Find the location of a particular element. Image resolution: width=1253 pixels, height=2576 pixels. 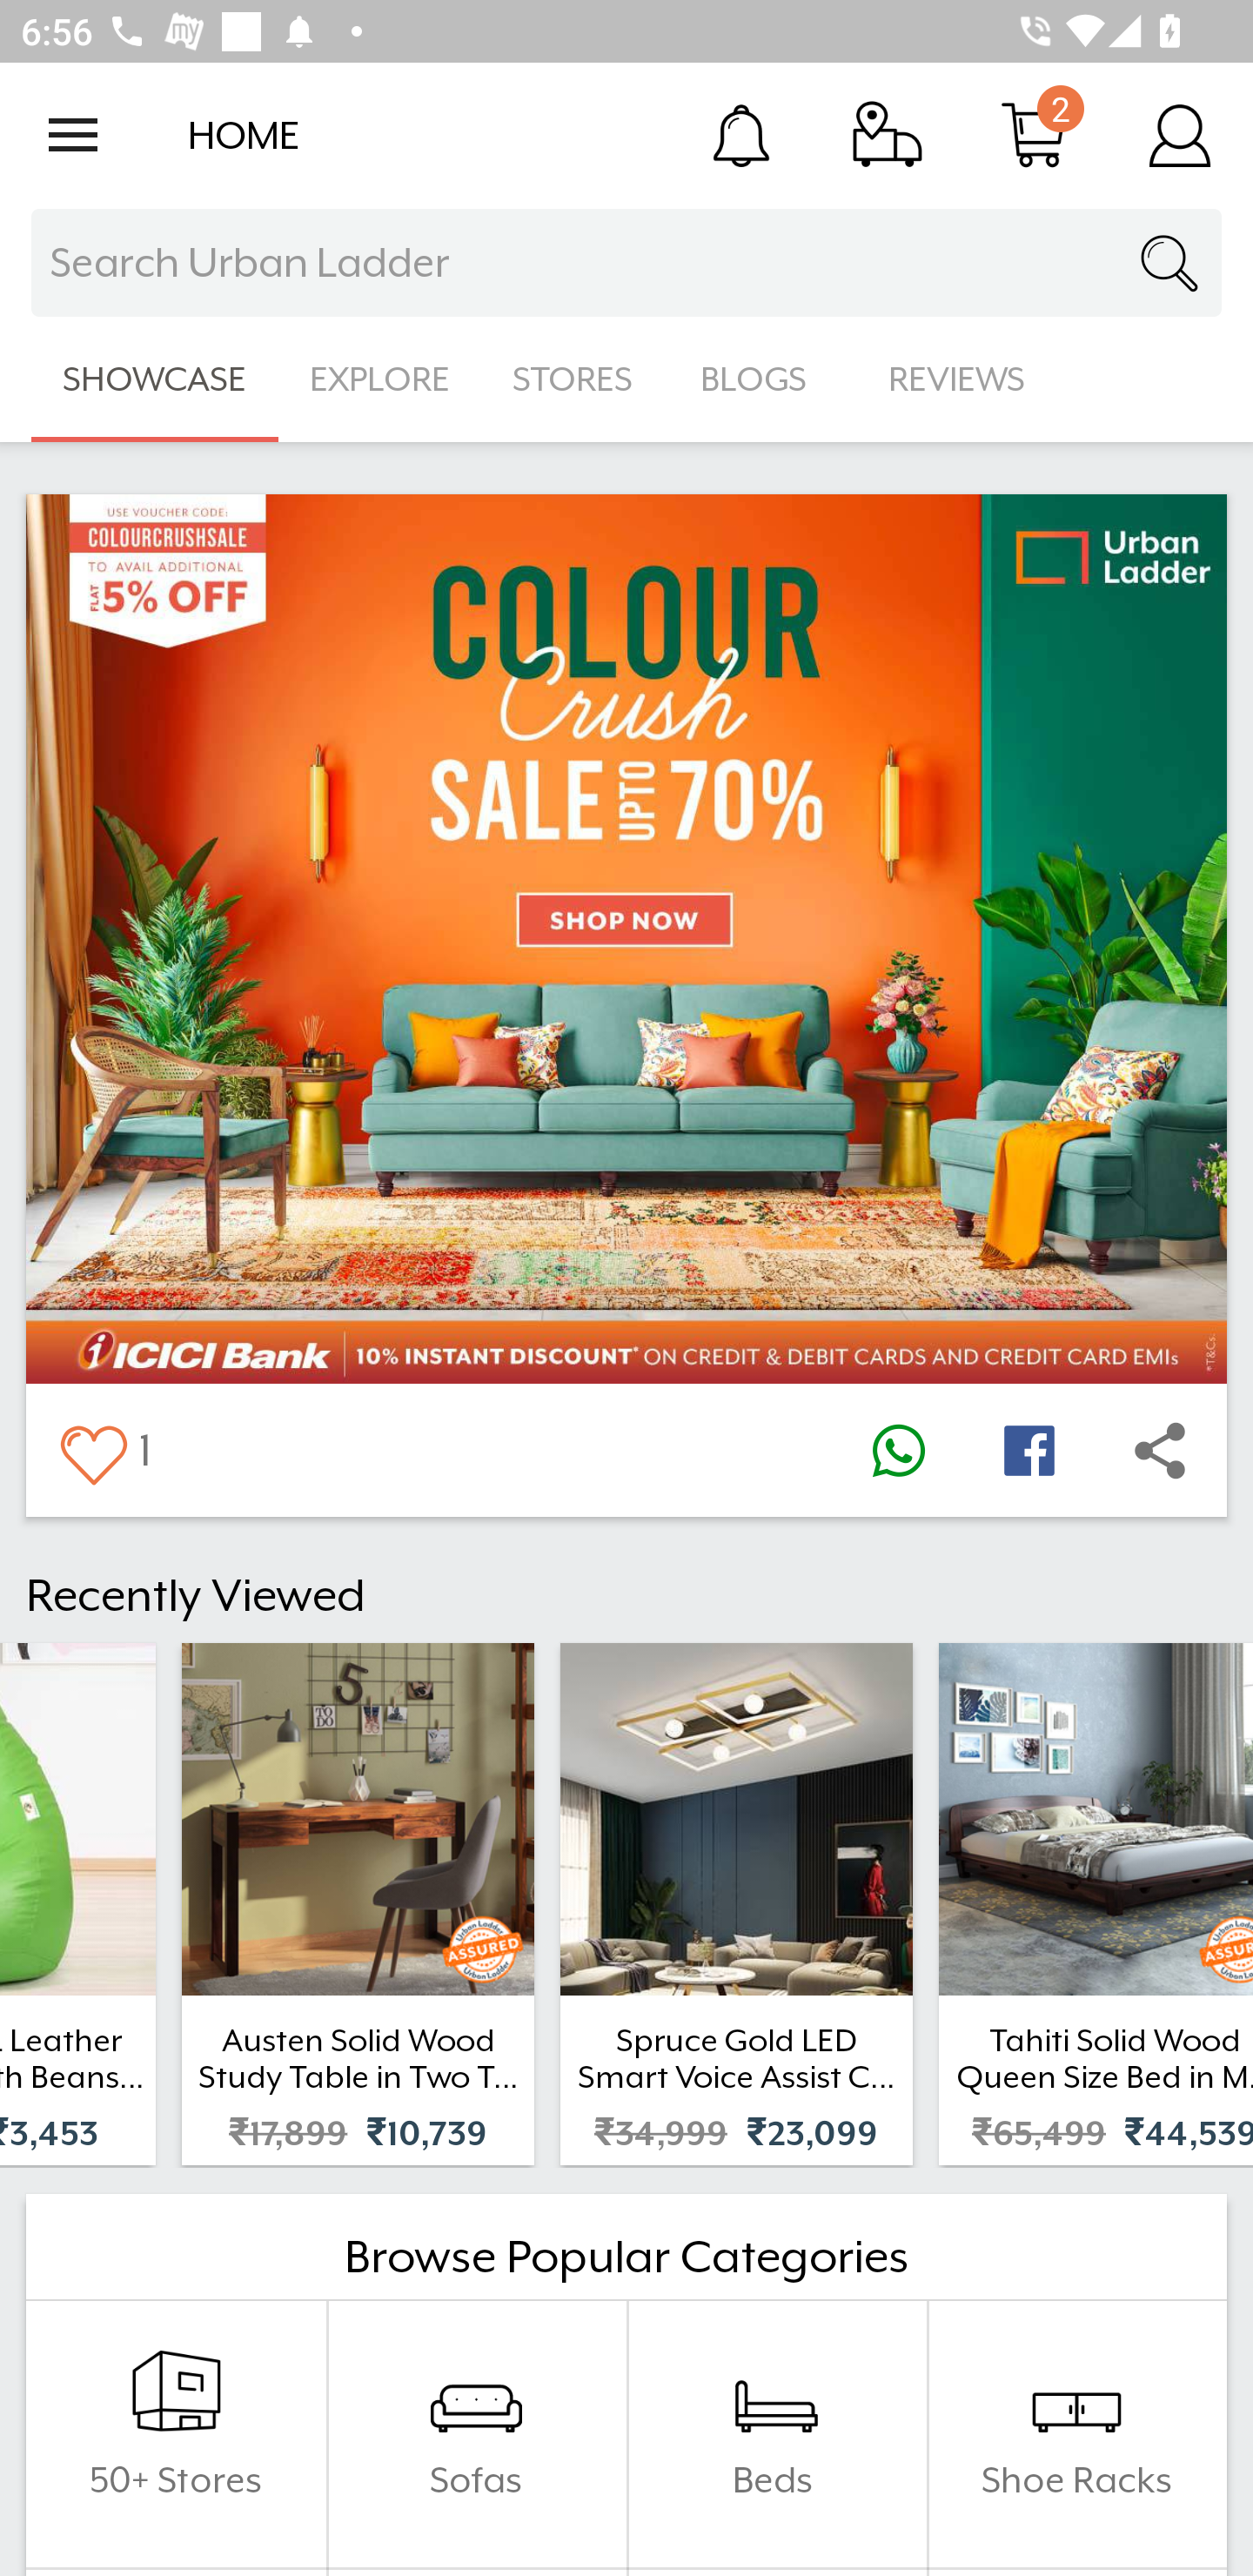

EXPLORE is located at coordinates (379, 379).